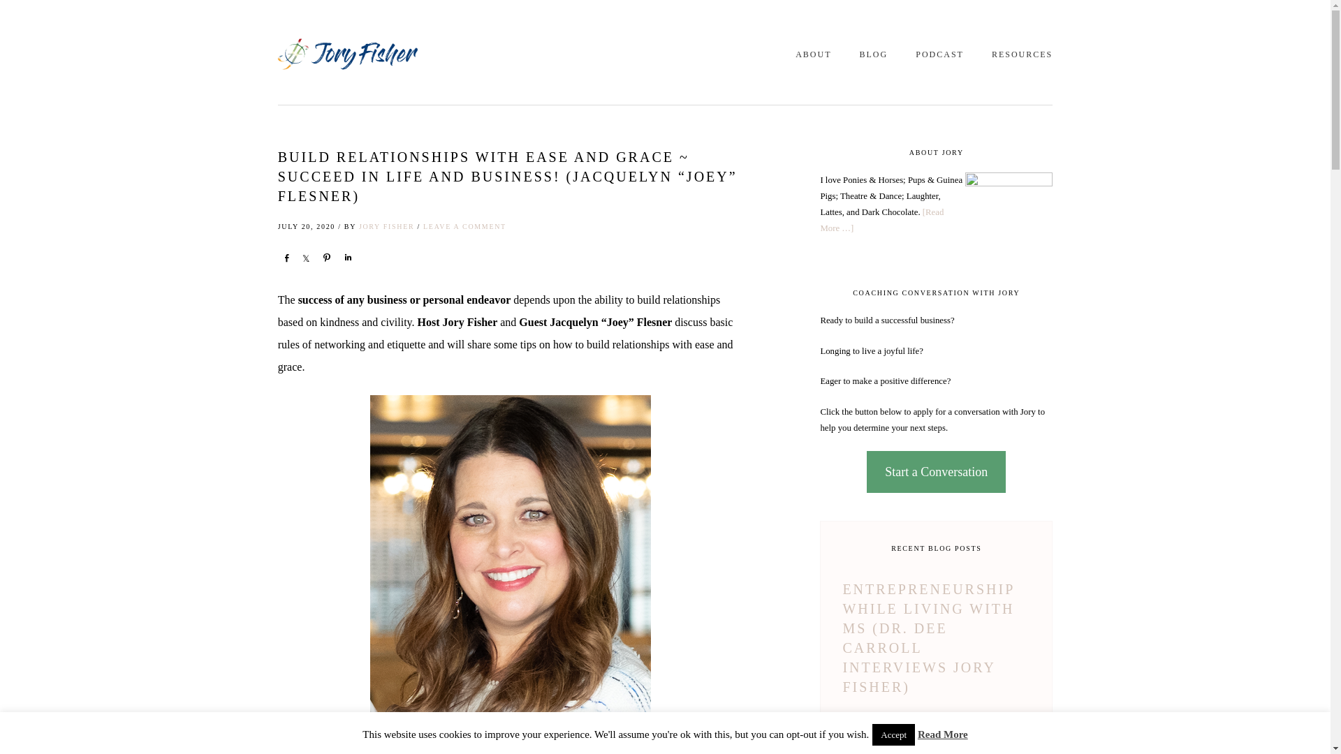  I want to click on Share, so click(286, 257).